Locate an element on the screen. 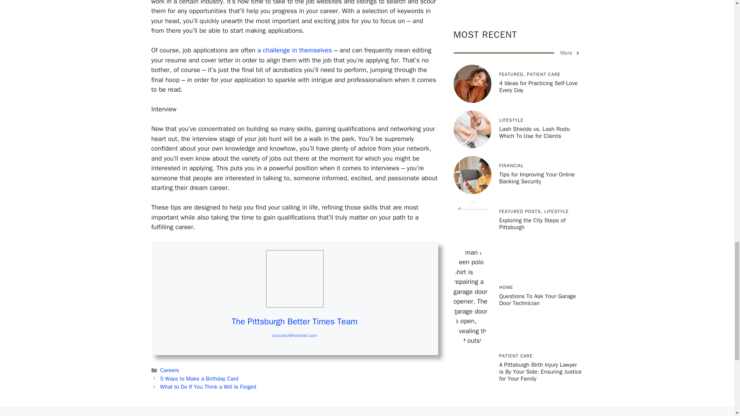 This screenshot has width=740, height=416. Careers is located at coordinates (170, 370).